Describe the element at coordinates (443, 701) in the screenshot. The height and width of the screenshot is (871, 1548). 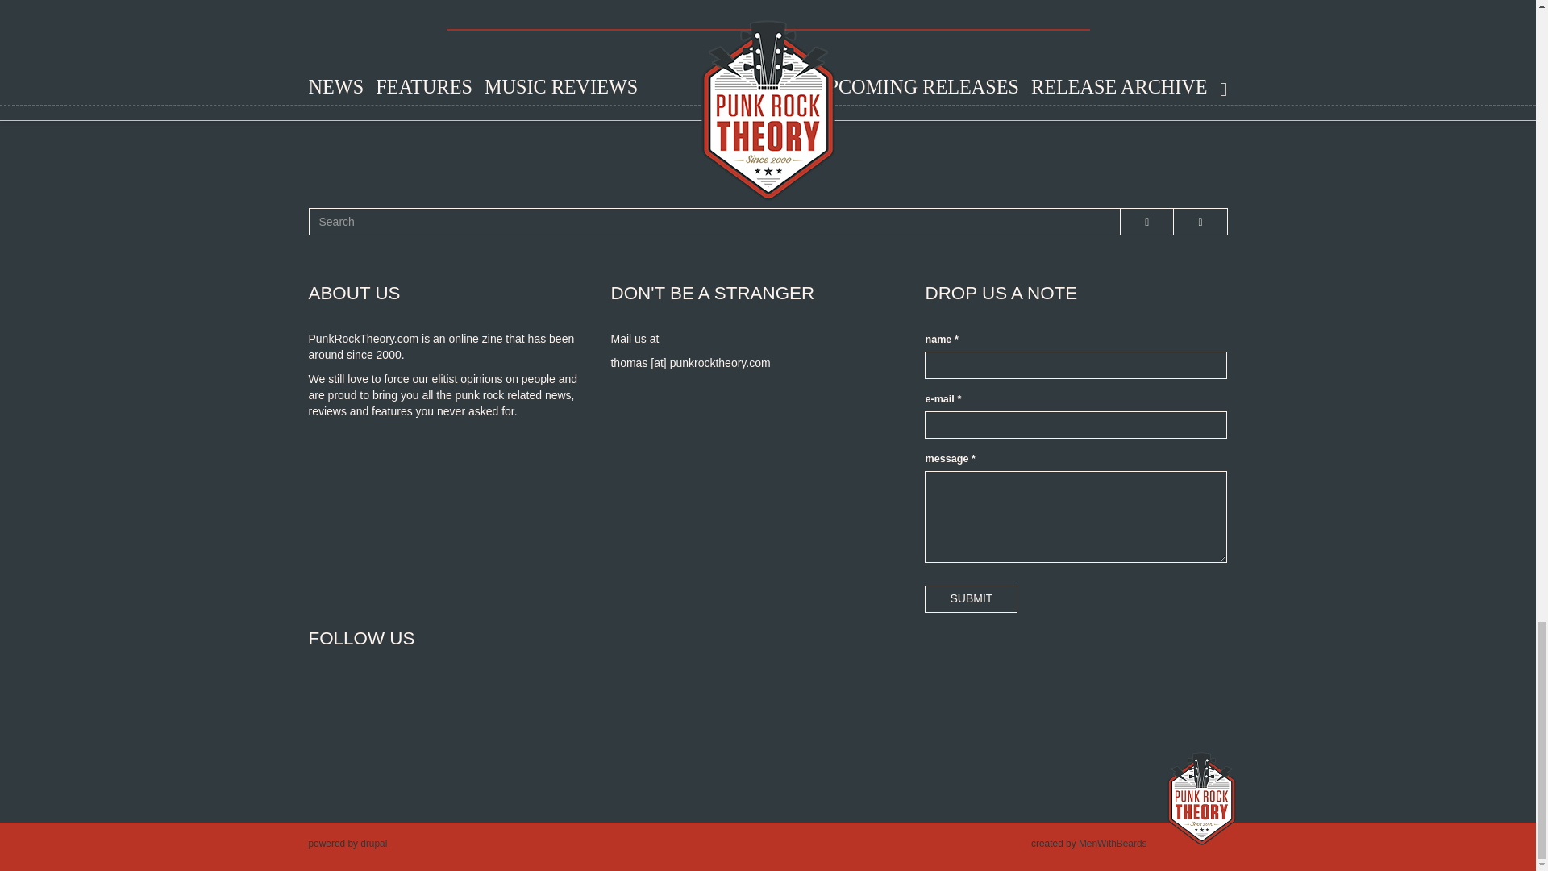
I see `YouTube` at that location.